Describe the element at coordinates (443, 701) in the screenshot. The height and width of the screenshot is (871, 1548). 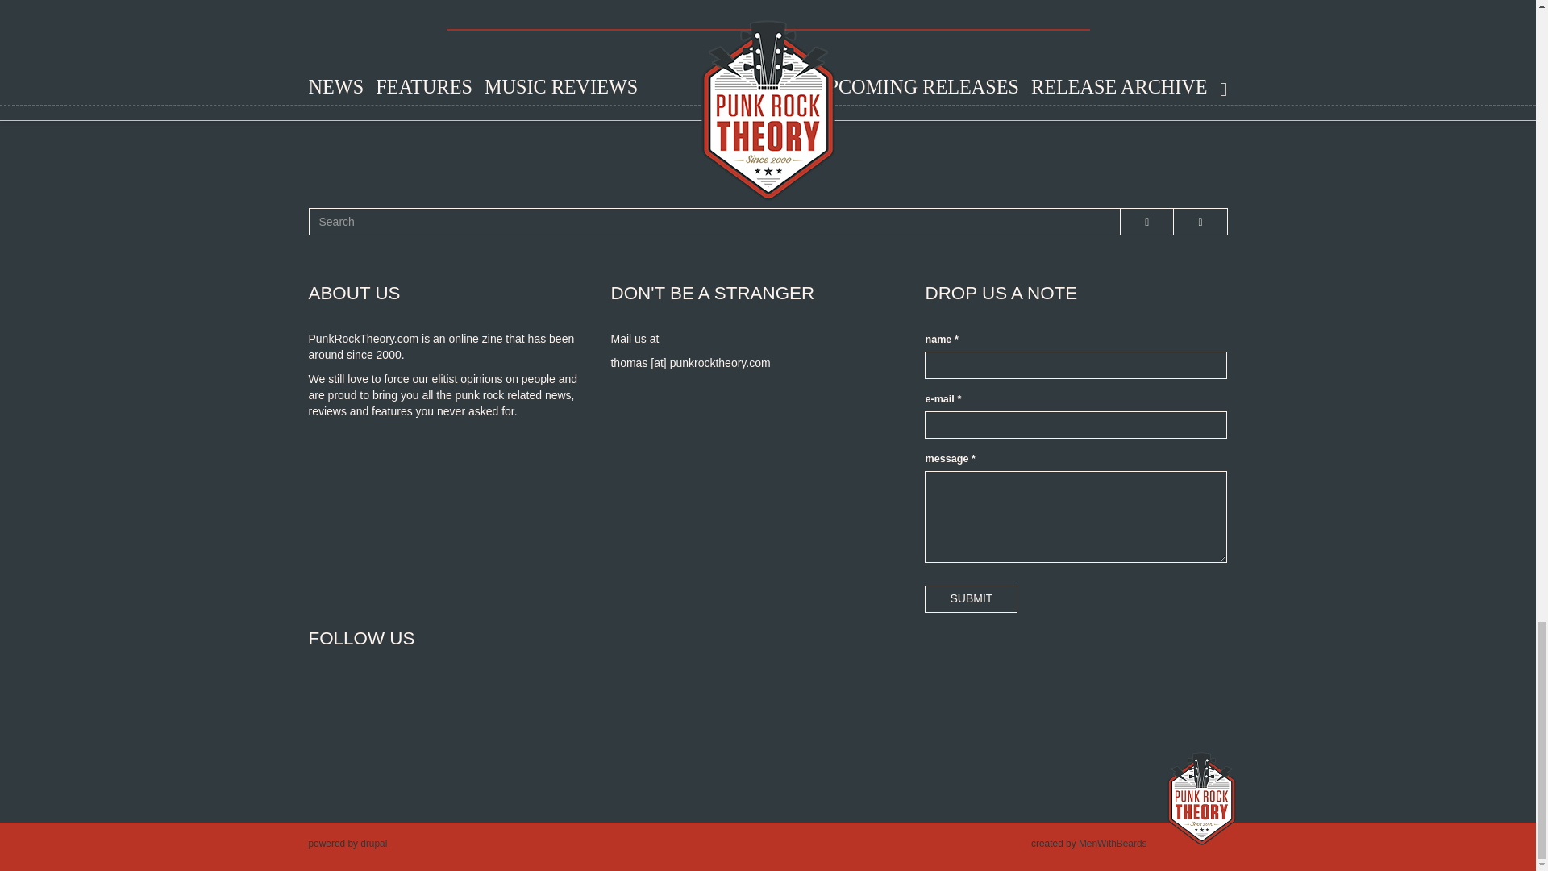
I see `YouTube` at that location.